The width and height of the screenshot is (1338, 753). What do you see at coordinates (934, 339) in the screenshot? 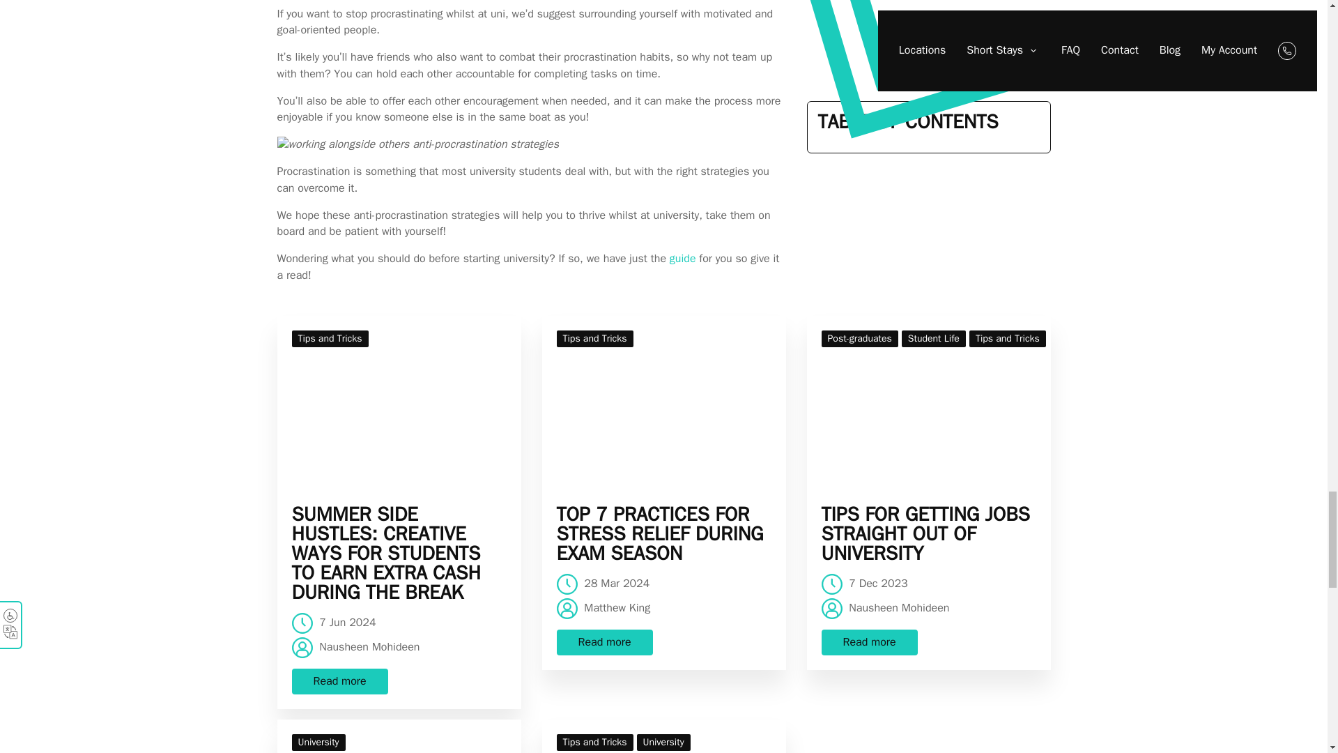
I see `Student Life` at bounding box center [934, 339].